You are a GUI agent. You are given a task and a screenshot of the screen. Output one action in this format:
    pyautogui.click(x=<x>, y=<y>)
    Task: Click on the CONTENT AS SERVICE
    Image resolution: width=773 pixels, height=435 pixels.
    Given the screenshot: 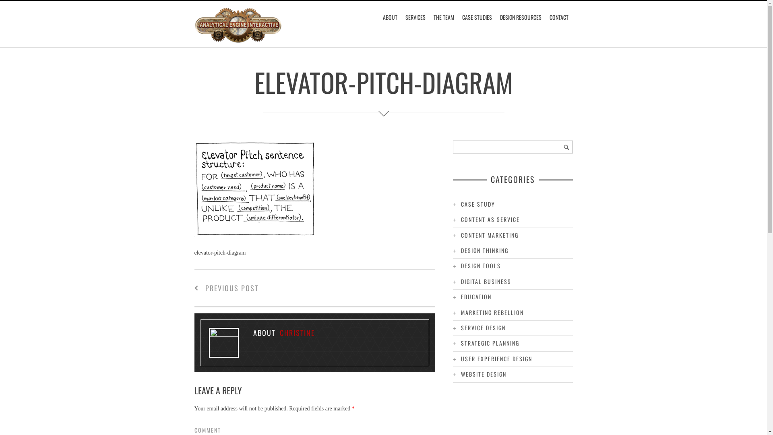 What is the action you would take?
    pyautogui.click(x=490, y=219)
    